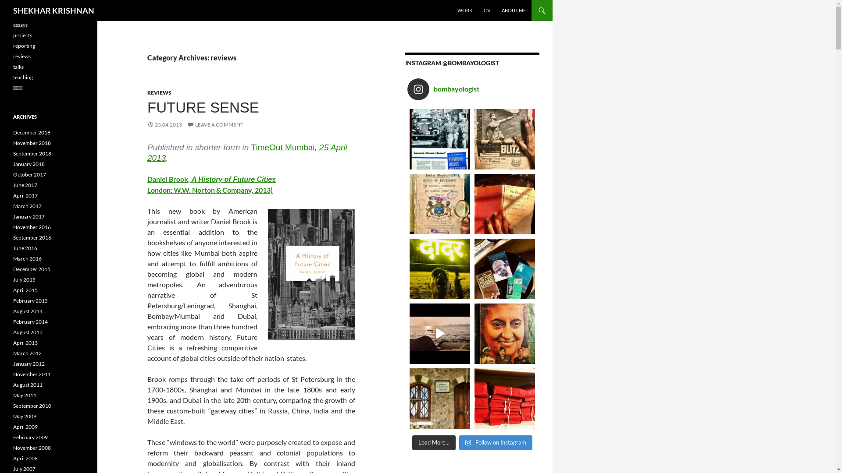 This screenshot has width=842, height=473. I want to click on May 2009, so click(25, 416).